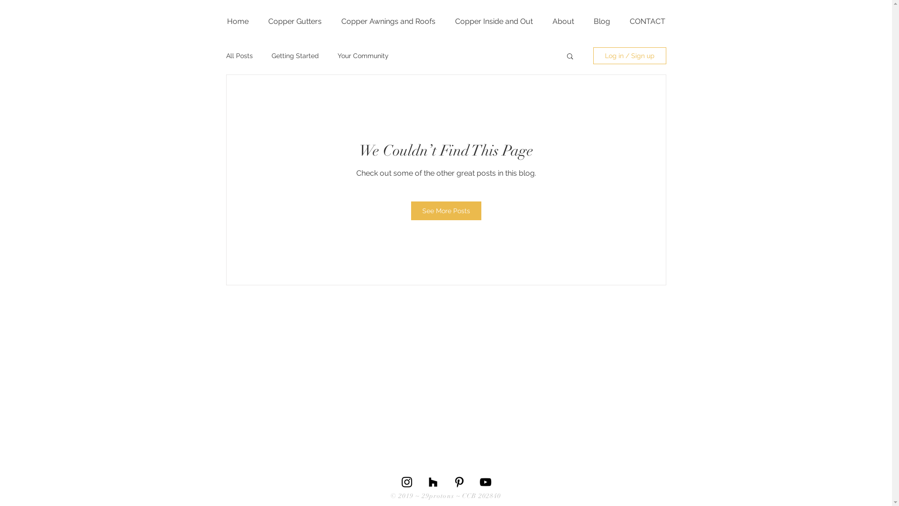  What do you see at coordinates (362, 56) in the screenshot?
I see `Your Community` at bounding box center [362, 56].